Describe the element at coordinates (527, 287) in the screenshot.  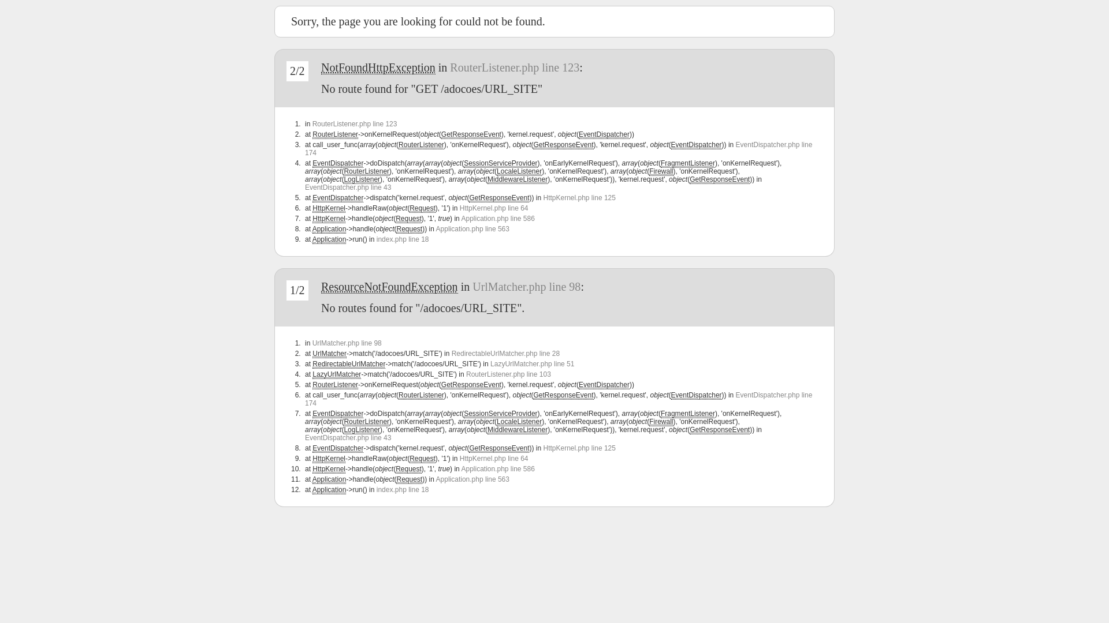
I see `UrlMatcher.php line 98` at that location.